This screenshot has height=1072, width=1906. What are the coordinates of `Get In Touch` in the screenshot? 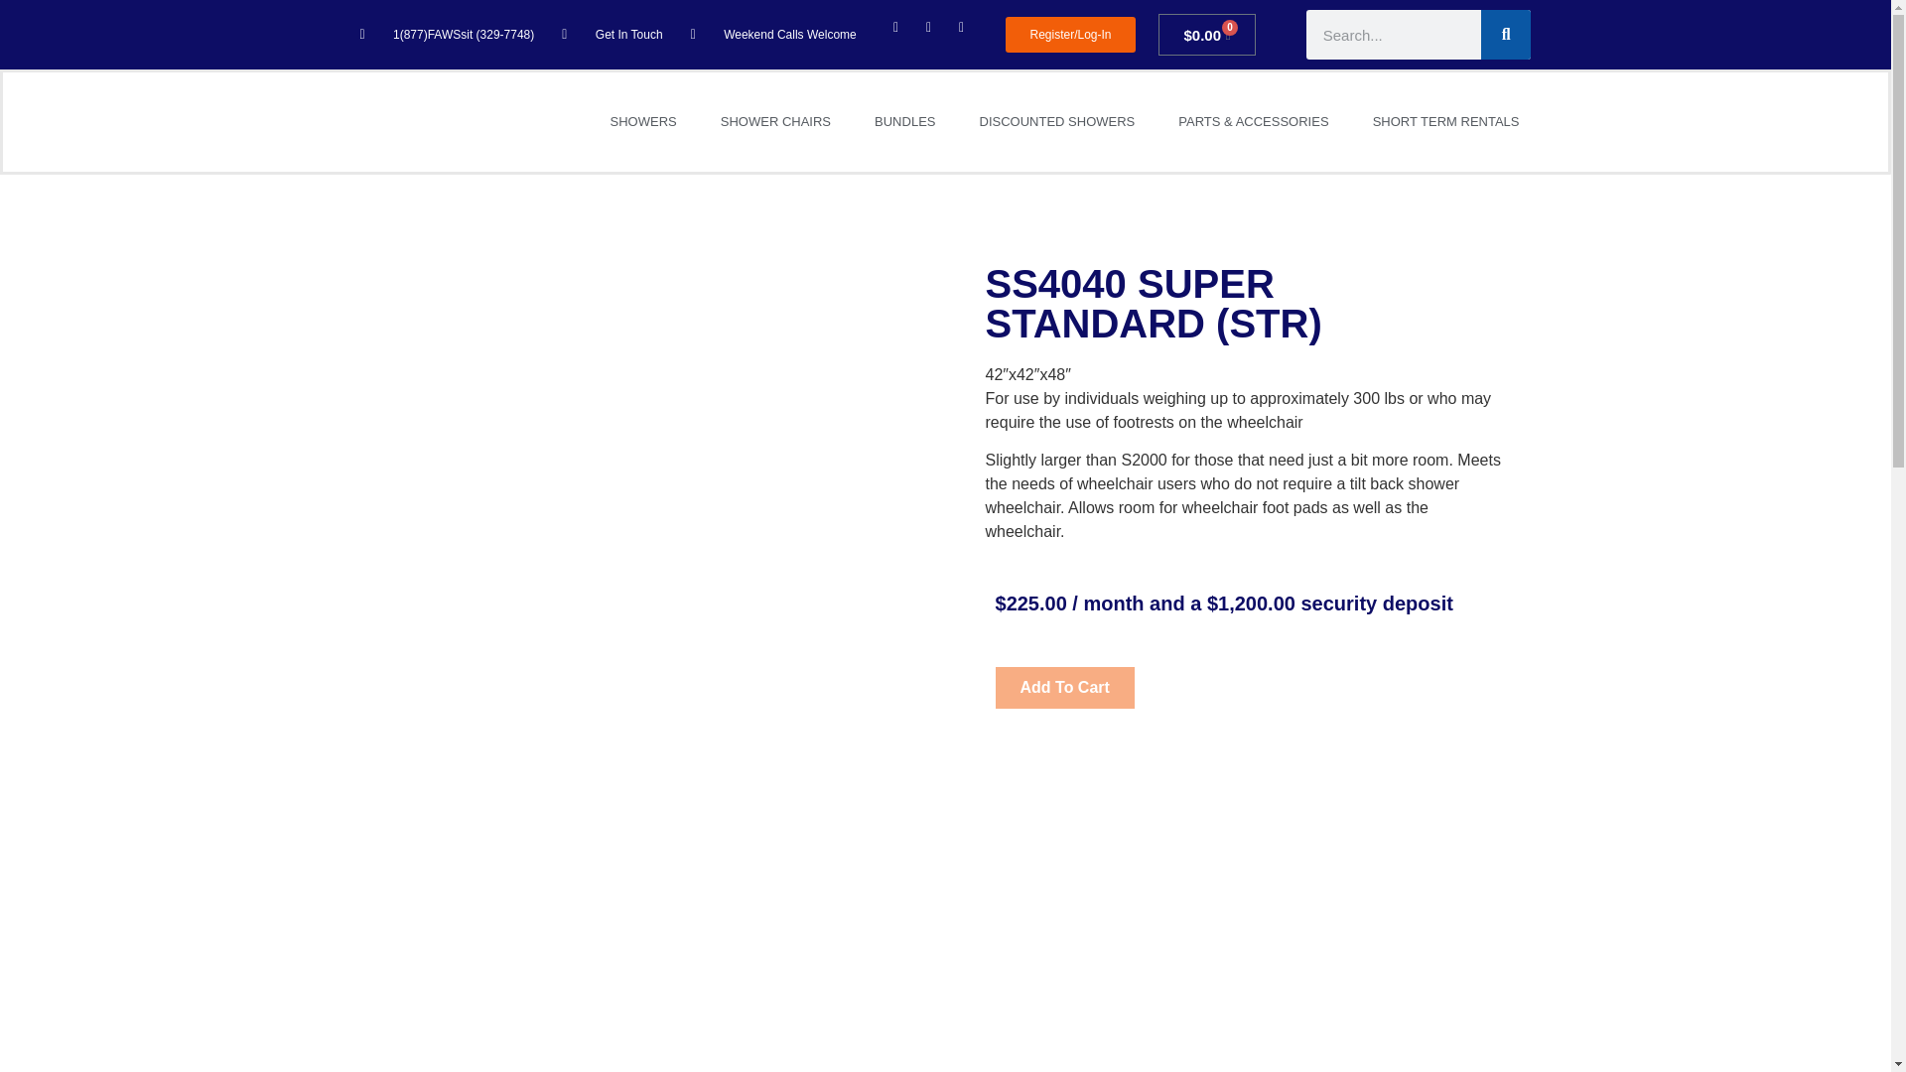 It's located at (612, 34).